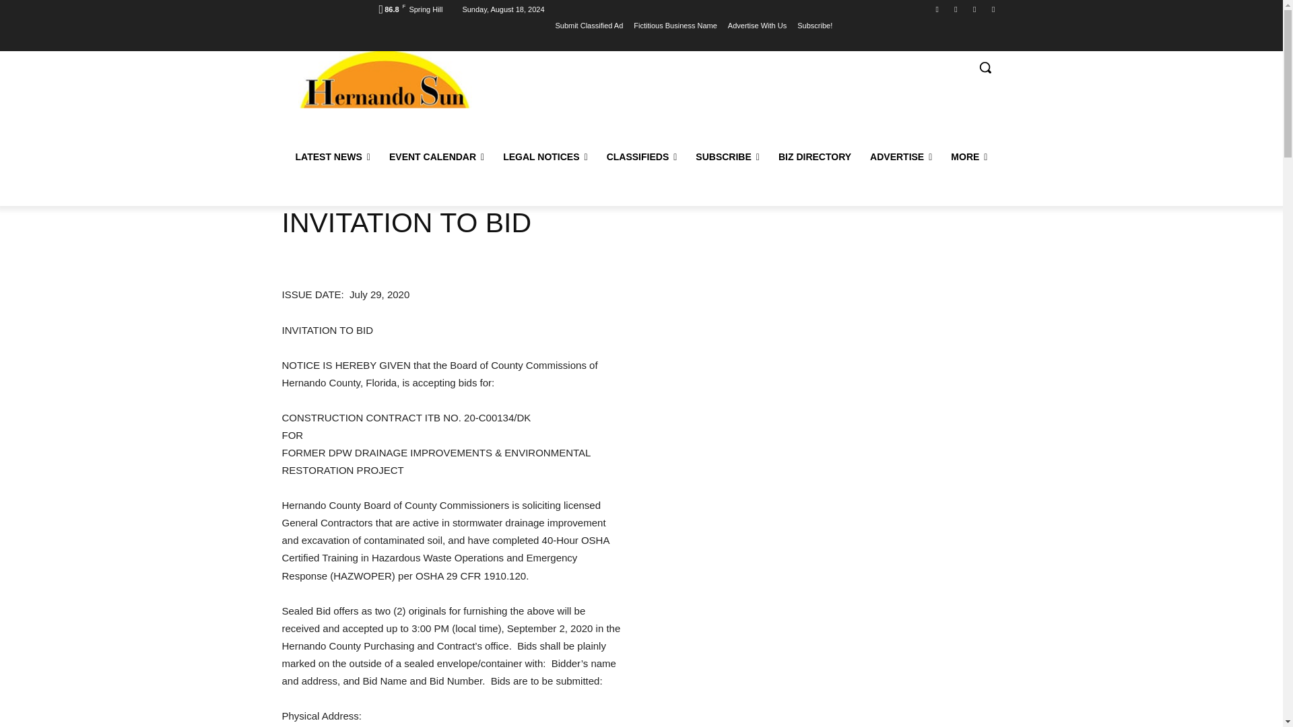 The height and width of the screenshot is (727, 1293). What do you see at coordinates (937, 9) in the screenshot?
I see `Facebook` at bounding box center [937, 9].